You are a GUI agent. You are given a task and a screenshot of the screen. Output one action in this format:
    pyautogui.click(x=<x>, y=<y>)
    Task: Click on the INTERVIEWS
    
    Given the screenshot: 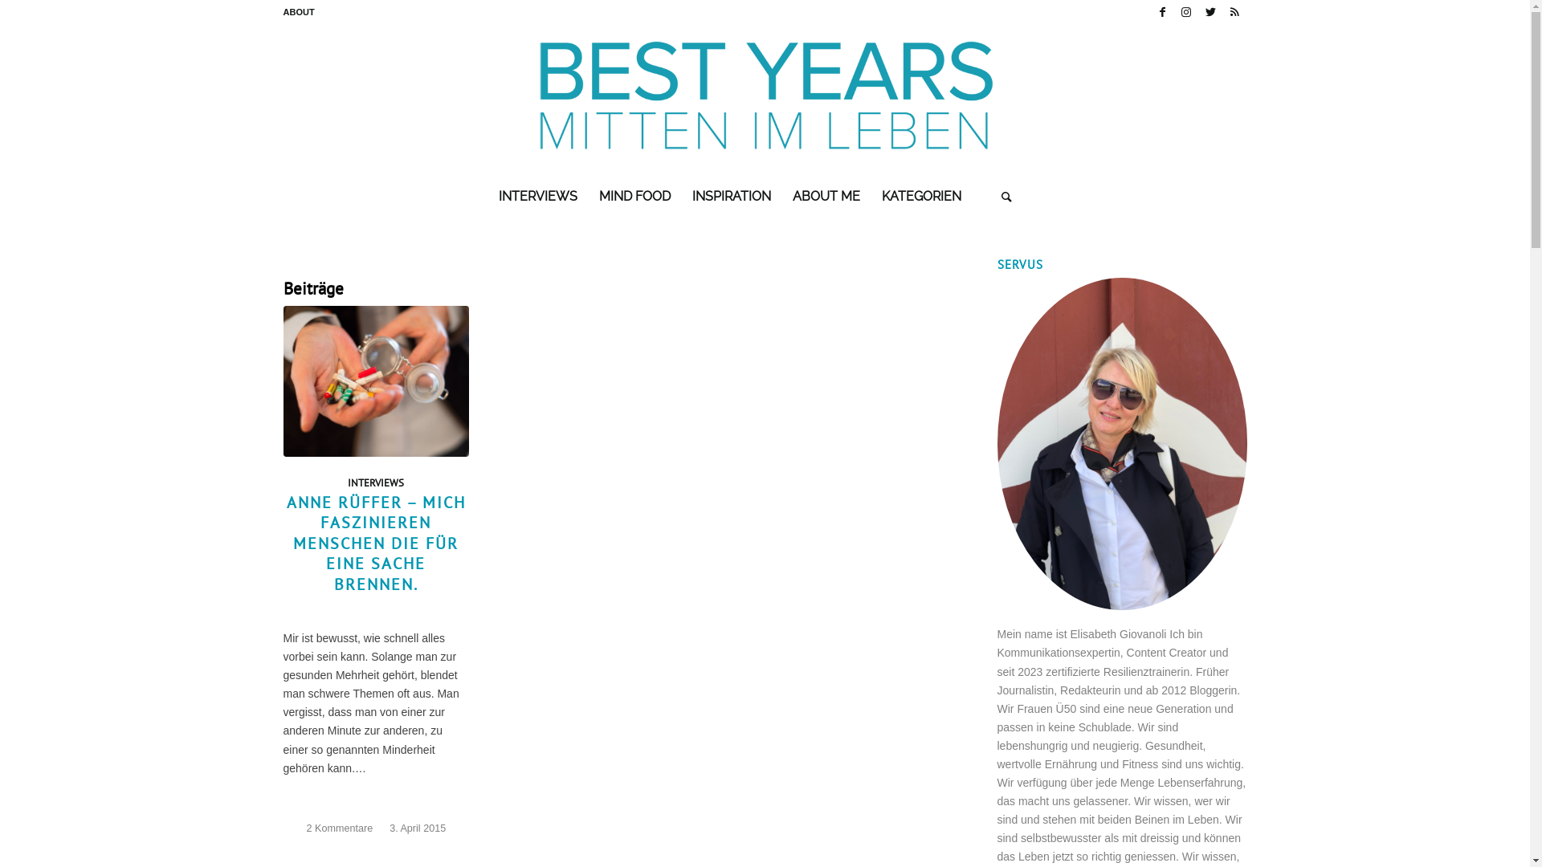 What is the action you would take?
    pyautogui.click(x=376, y=482)
    